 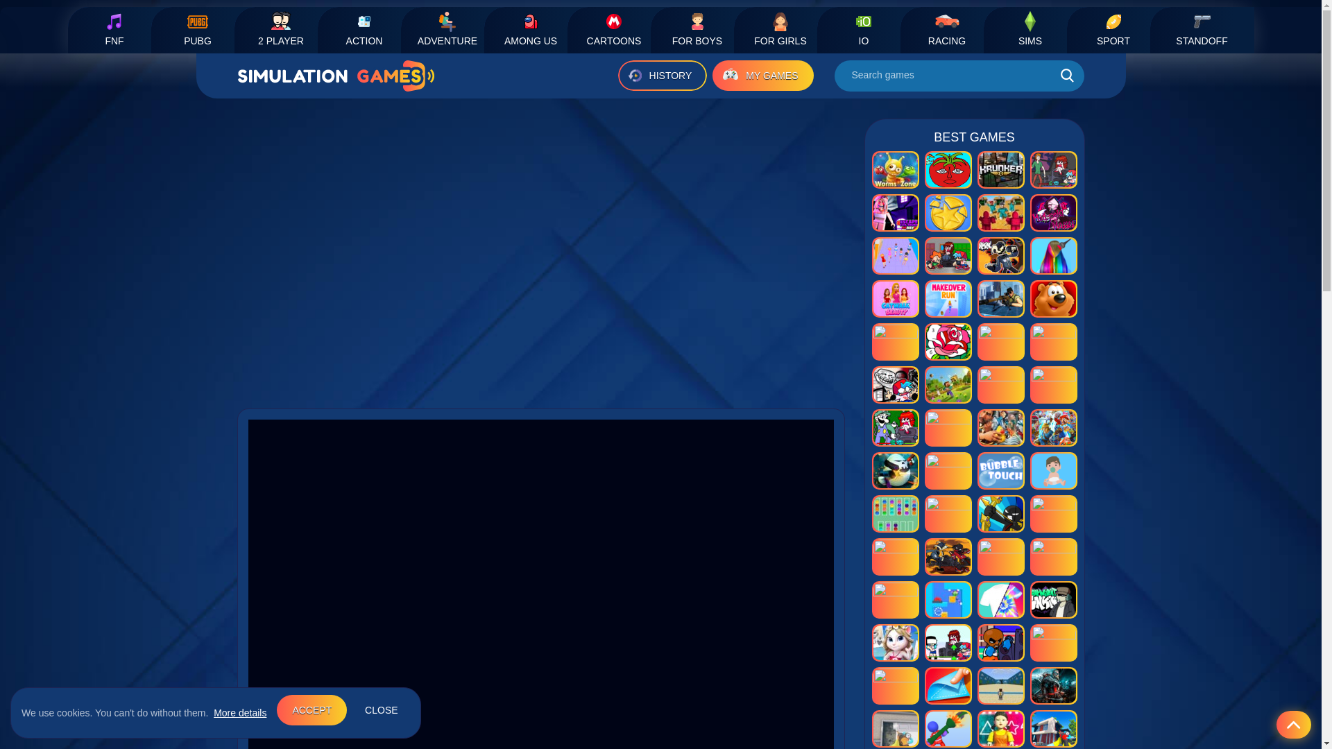 I want to click on ADVENTURE, so click(x=452, y=29).